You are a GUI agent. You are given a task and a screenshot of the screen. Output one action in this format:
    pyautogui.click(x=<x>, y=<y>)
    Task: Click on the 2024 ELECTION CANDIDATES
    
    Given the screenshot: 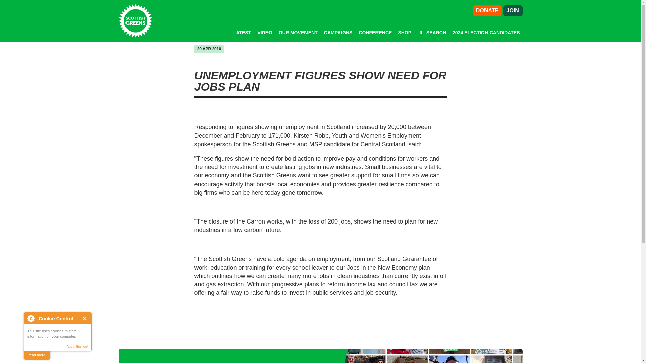 What is the action you would take?
    pyautogui.click(x=486, y=32)
    